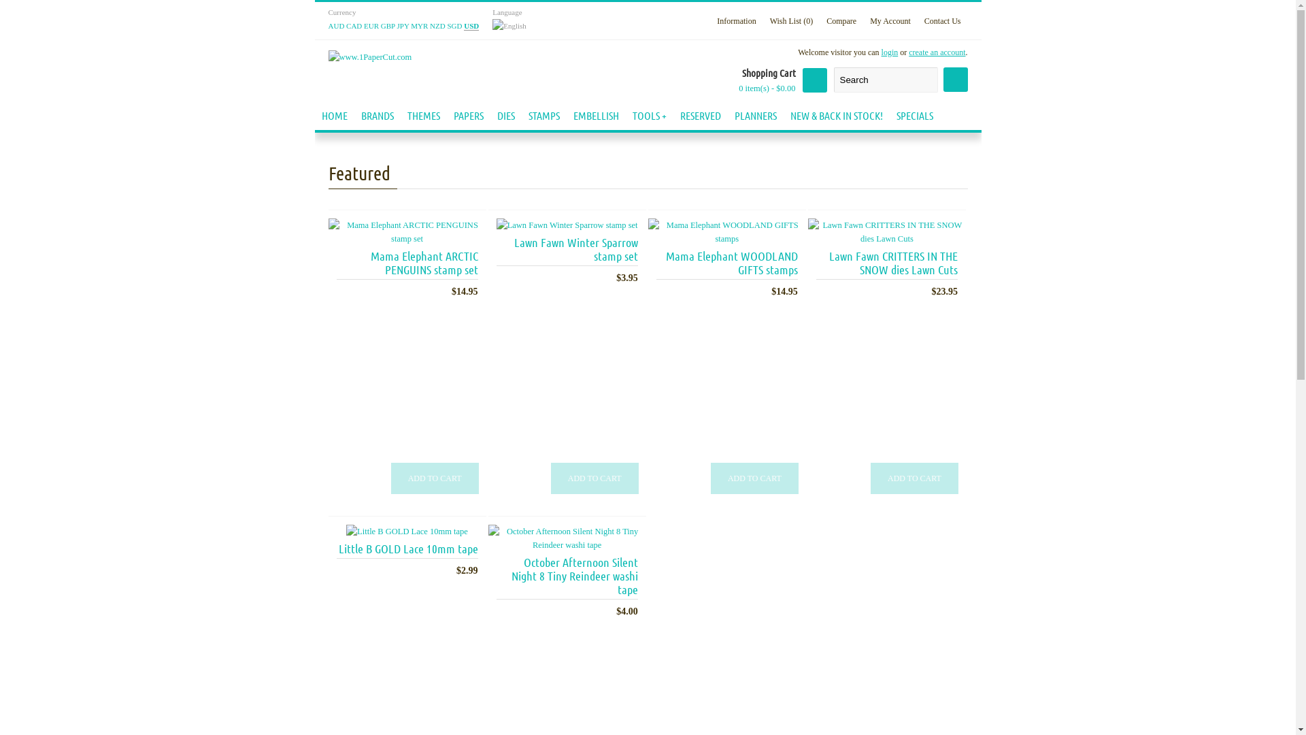 This screenshot has height=735, width=1306. I want to click on My Account, so click(890, 22).